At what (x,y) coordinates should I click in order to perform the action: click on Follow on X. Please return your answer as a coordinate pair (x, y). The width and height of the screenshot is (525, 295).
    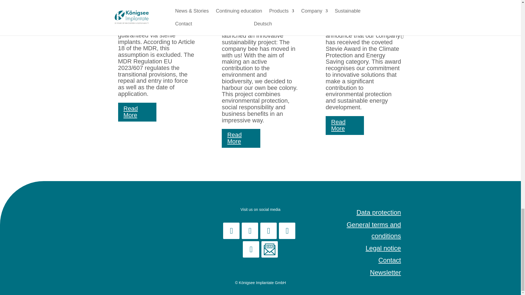
    Looking at the image, I should click on (287, 231).